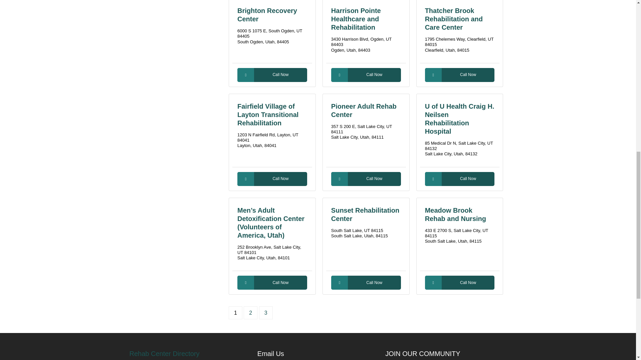 Image resolution: width=641 pixels, height=360 pixels. Describe the element at coordinates (460, 283) in the screenshot. I see `Call Now` at that location.